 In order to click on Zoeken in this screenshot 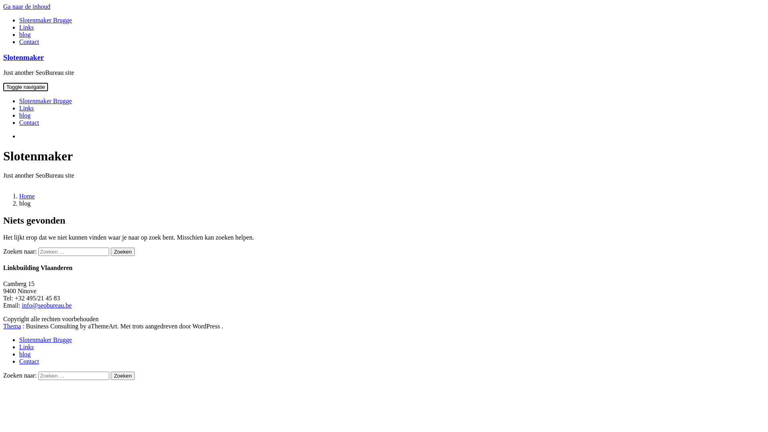, I will do `click(123, 376)`.